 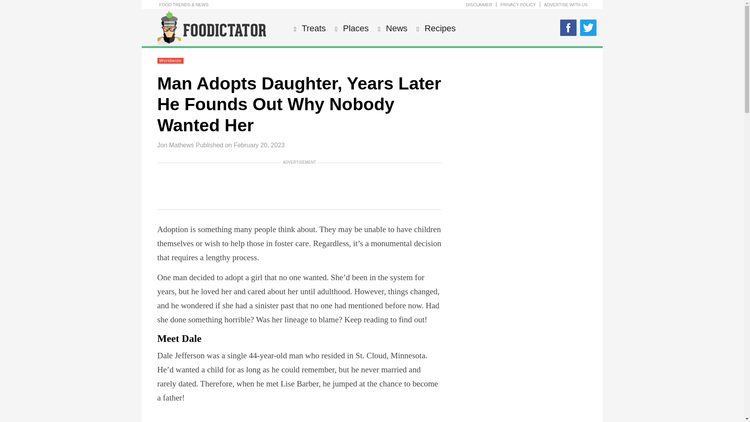 I want to click on Recipes, so click(x=439, y=28).